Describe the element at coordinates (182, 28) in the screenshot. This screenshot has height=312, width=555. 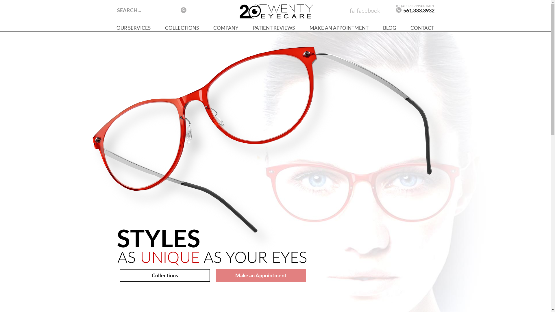
I see `COLLECTIONS` at that location.